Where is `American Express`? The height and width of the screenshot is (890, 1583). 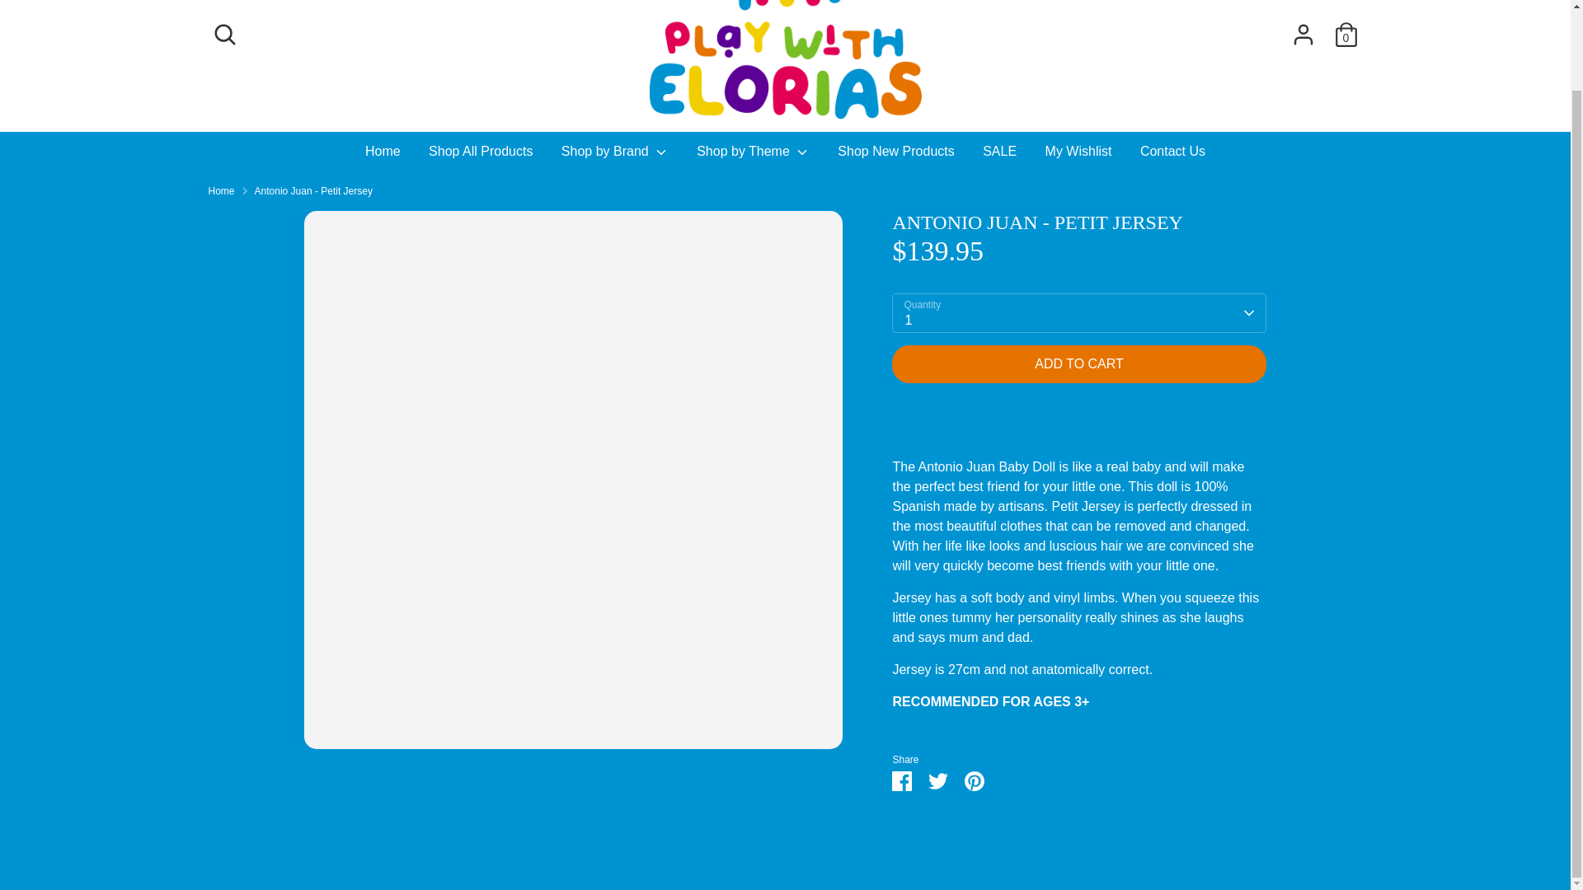 American Express is located at coordinates (1114, 749).